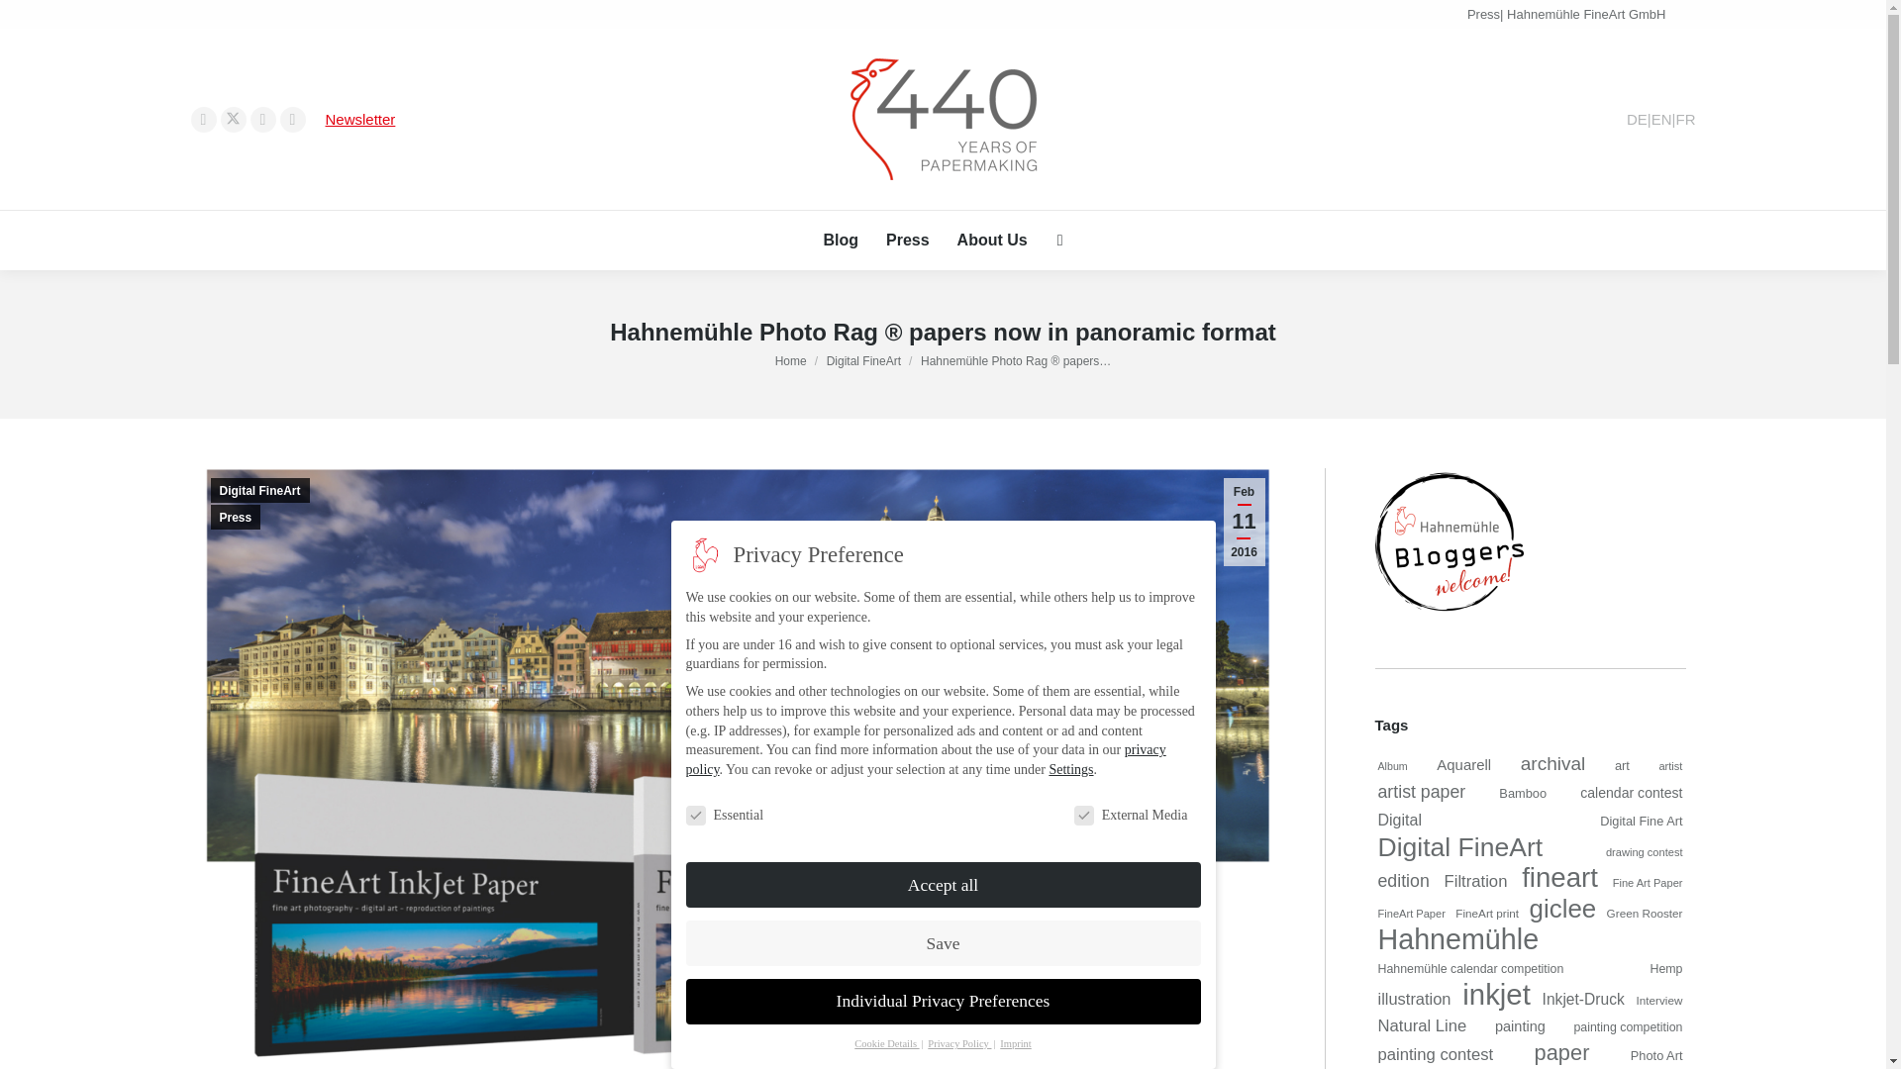 This screenshot has width=1901, height=1069. What do you see at coordinates (360, 119) in the screenshot?
I see `Newsletter` at bounding box center [360, 119].